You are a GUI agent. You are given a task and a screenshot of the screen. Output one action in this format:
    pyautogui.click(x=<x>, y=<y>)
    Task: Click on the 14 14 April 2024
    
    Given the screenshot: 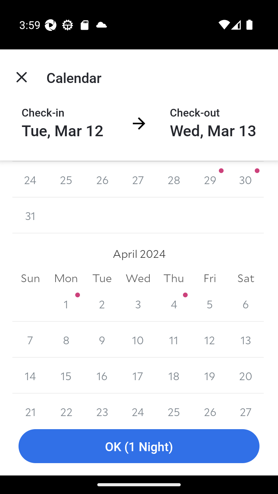 What is the action you would take?
    pyautogui.click(x=30, y=376)
    